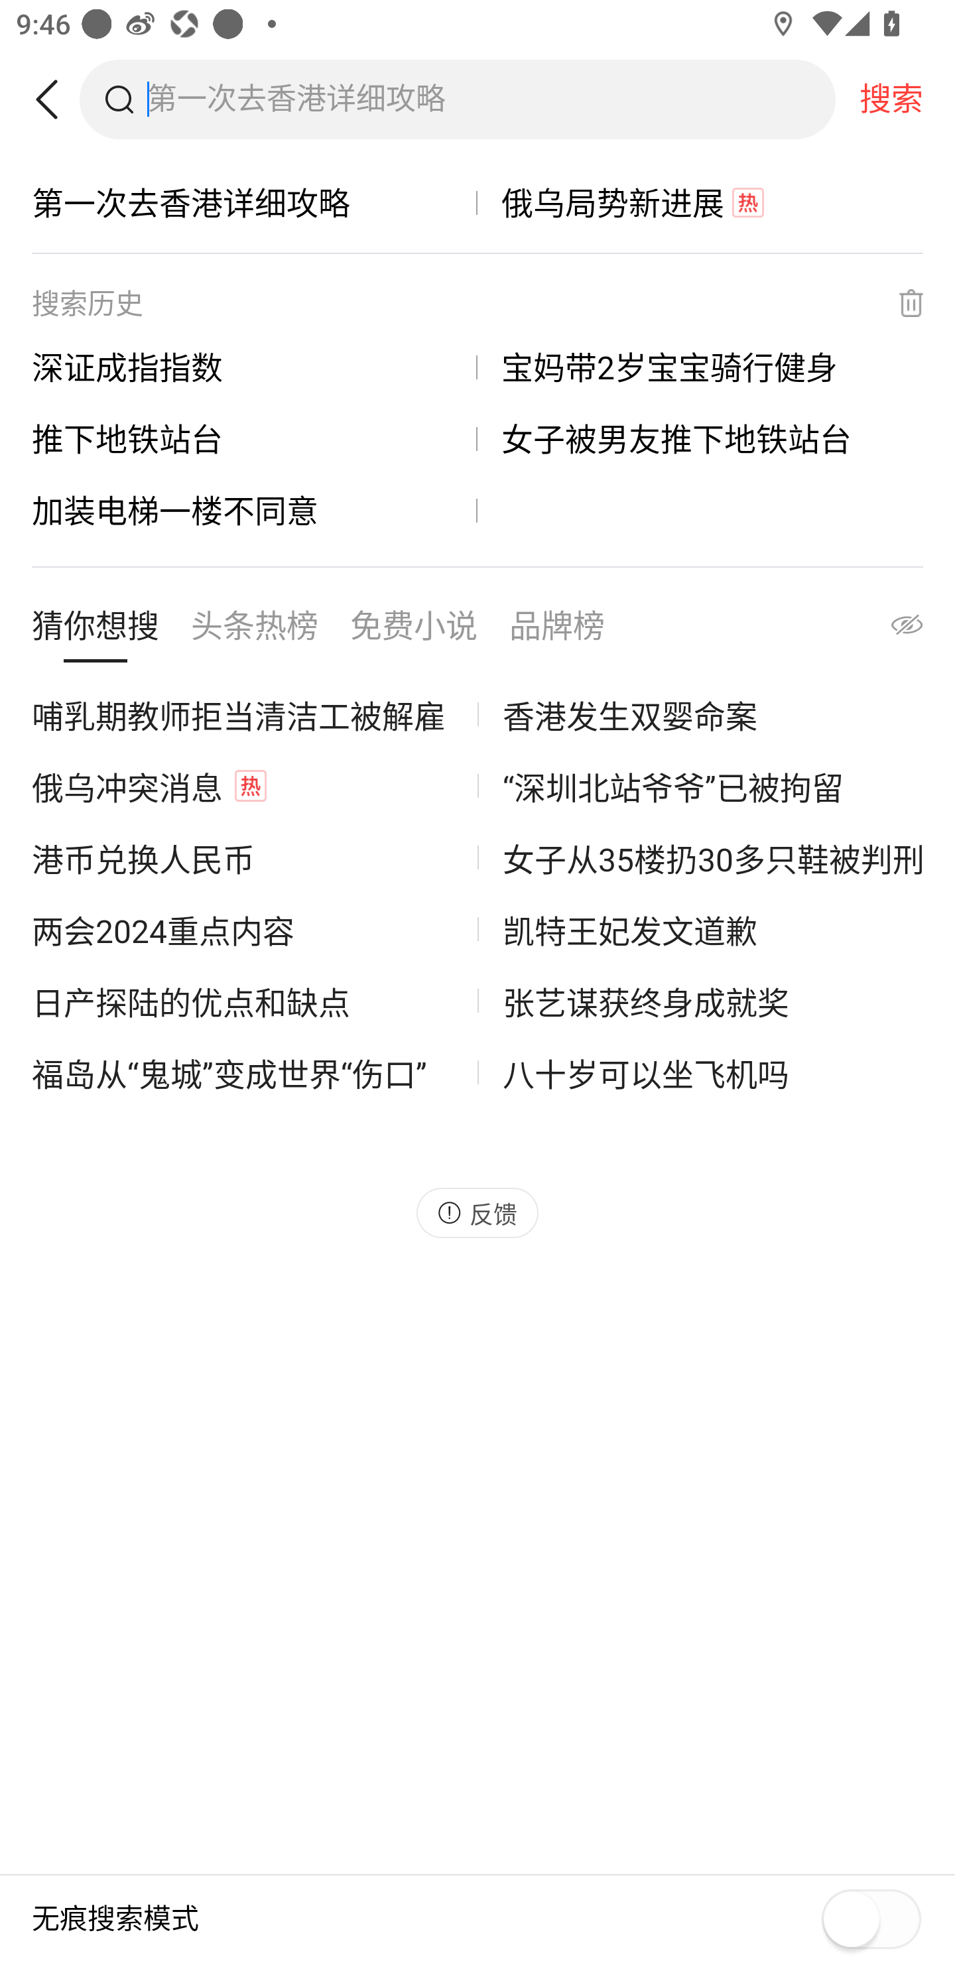 The height and width of the screenshot is (1963, 955). I want to click on 返回, so click(55, 99).